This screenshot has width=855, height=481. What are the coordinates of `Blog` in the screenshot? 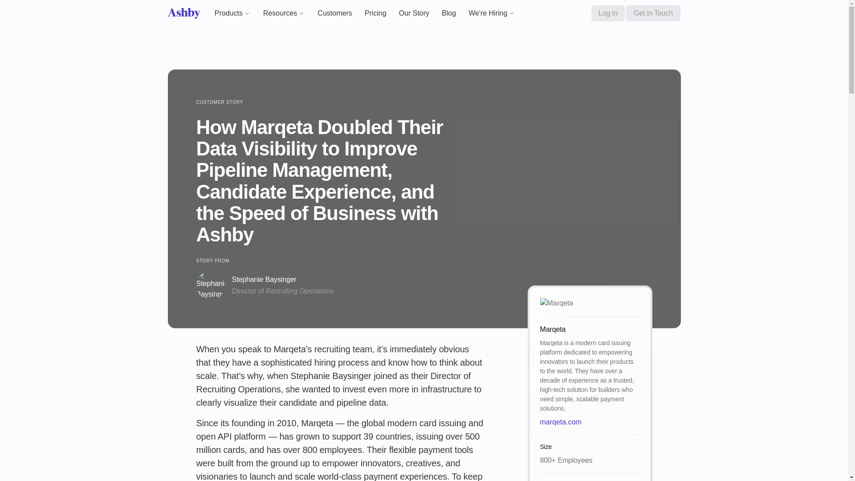 It's located at (449, 12).